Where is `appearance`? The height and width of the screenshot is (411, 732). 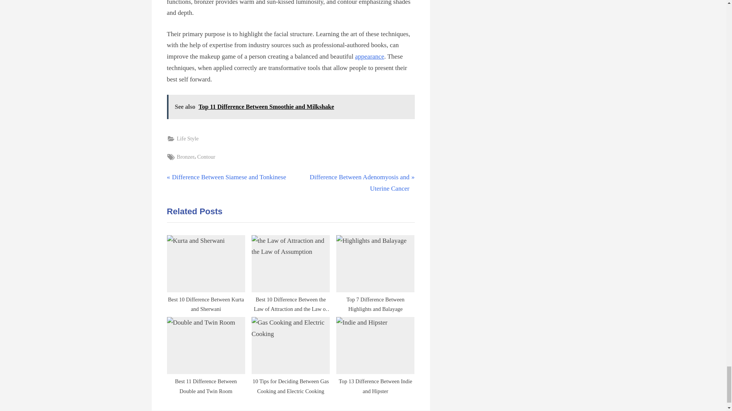
appearance is located at coordinates (369, 56).